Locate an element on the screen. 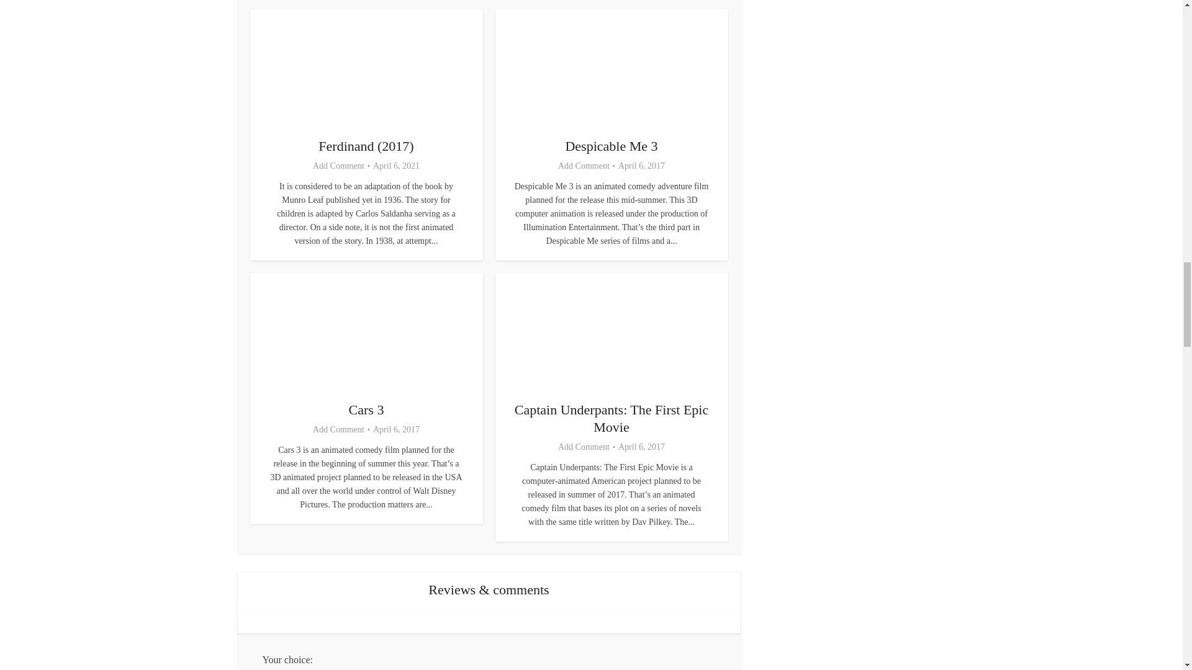 The width and height of the screenshot is (1192, 670). Despicable Me 3 is located at coordinates (611, 146).